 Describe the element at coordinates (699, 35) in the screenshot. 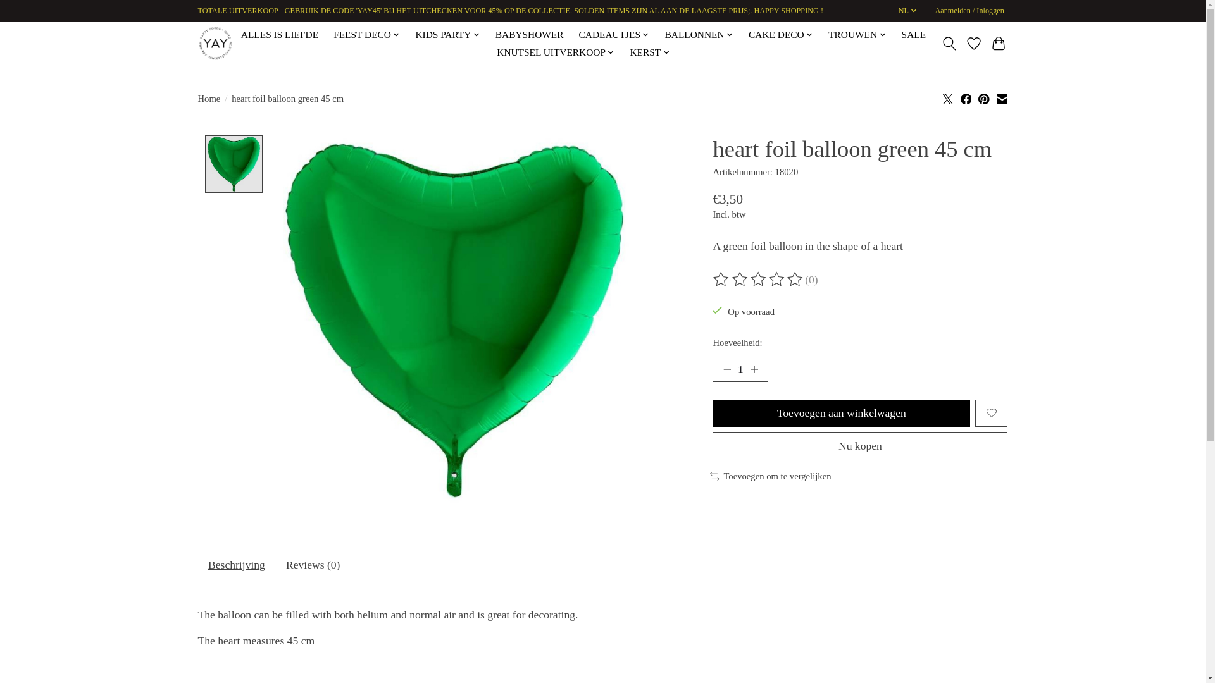

I see `BALLONNEN` at that location.